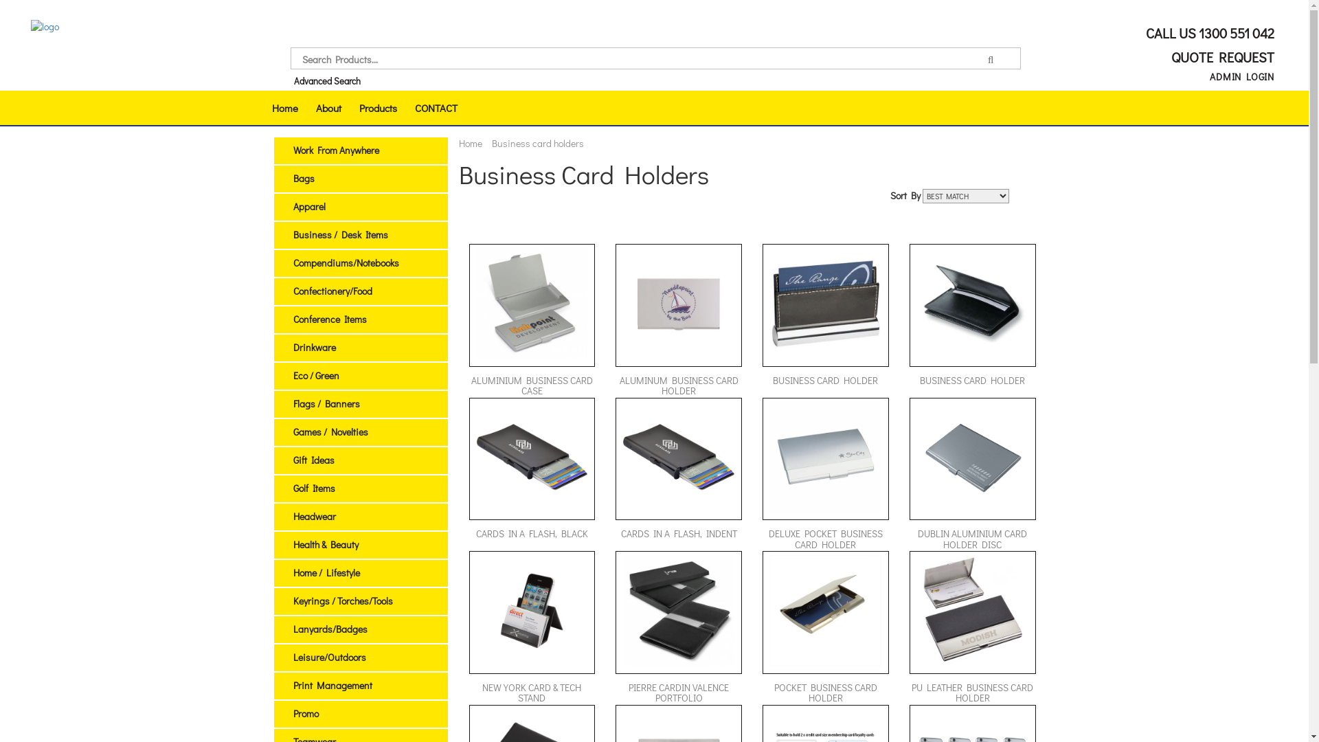 Image resolution: width=1319 pixels, height=742 pixels. What do you see at coordinates (340, 235) in the screenshot?
I see `Business / Desk Items` at bounding box center [340, 235].